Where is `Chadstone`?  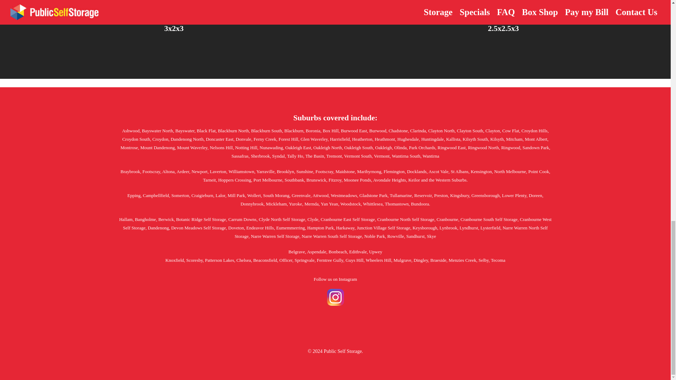
Chadstone is located at coordinates (399, 131).